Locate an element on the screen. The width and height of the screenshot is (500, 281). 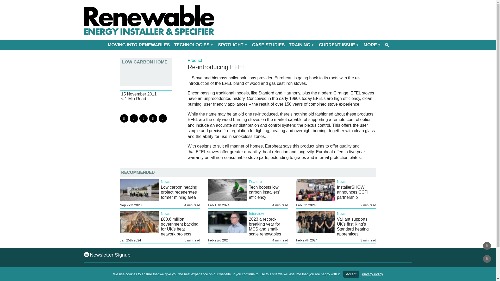
Share on Twitter is located at coordinates (124, 118).